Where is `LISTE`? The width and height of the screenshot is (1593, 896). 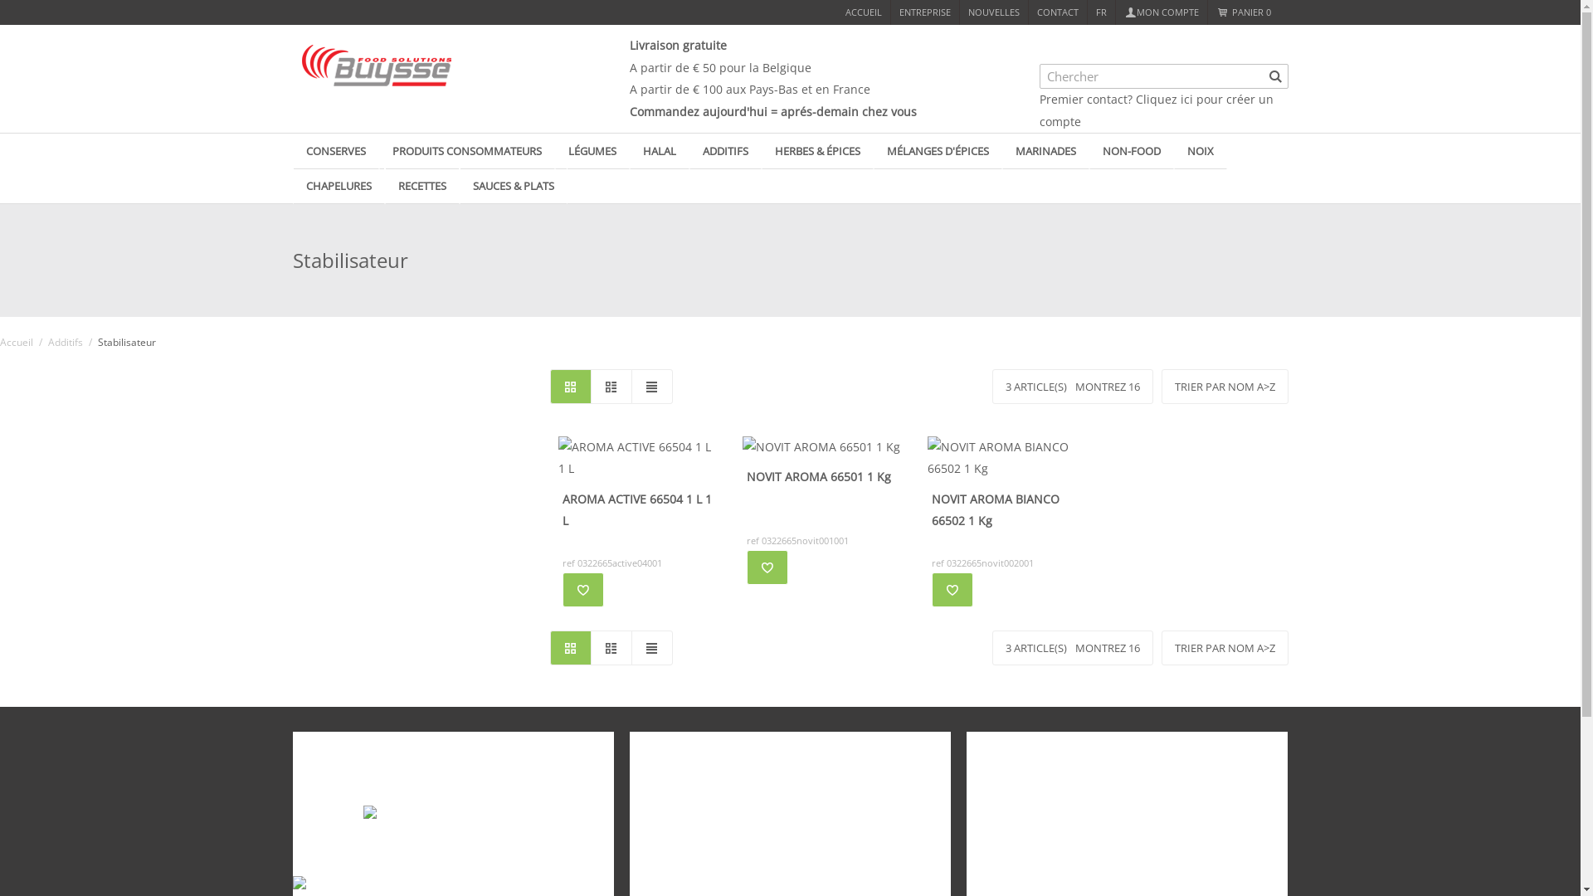 LISTE is located at coordinates (611, 387).